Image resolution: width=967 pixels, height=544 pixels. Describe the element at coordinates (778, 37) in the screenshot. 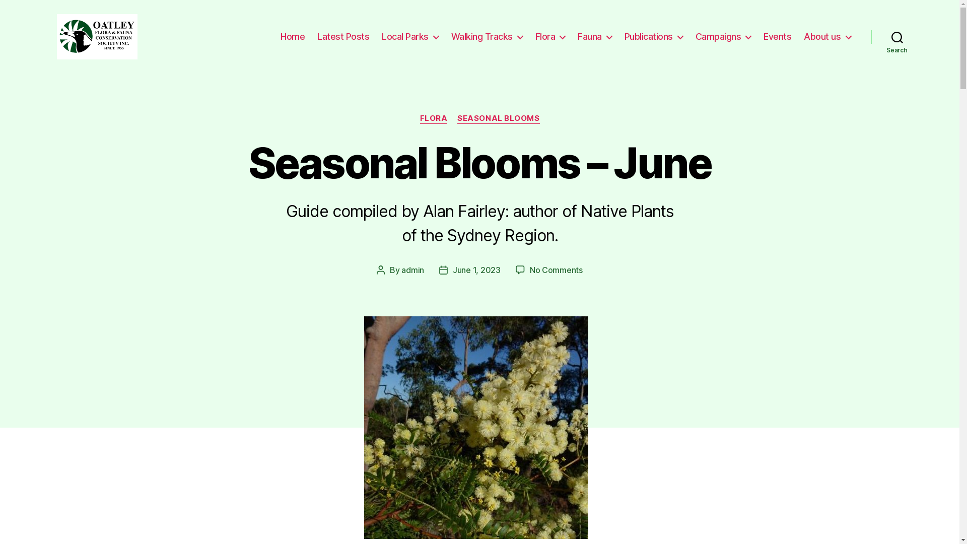

I see `Events` at that location.